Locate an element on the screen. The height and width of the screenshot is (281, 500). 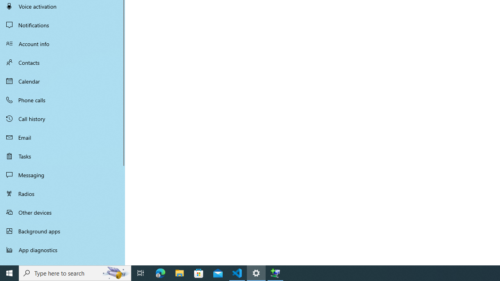
Email is located at coordinates (62, 137).